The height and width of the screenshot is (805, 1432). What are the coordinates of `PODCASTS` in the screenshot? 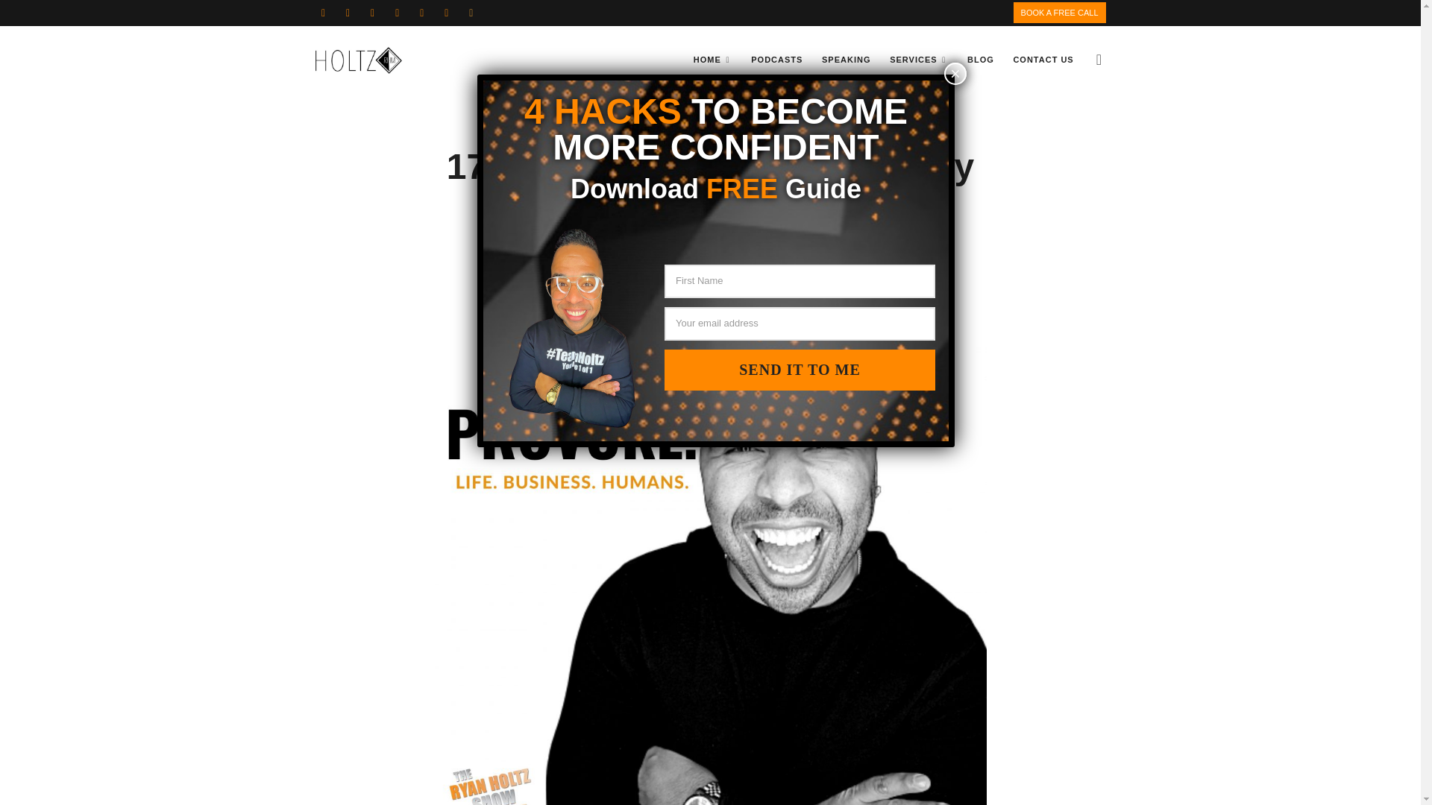 It's located at (776, 60).